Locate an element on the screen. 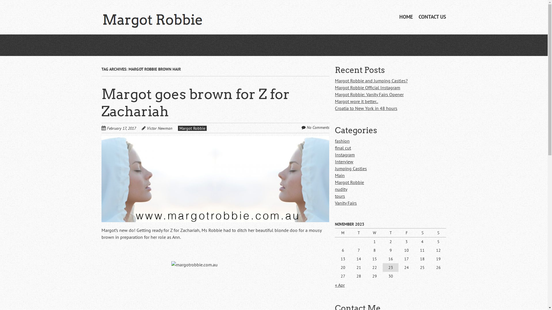  Croatia to New York in 48 hours is located at coordinates (366, 108).